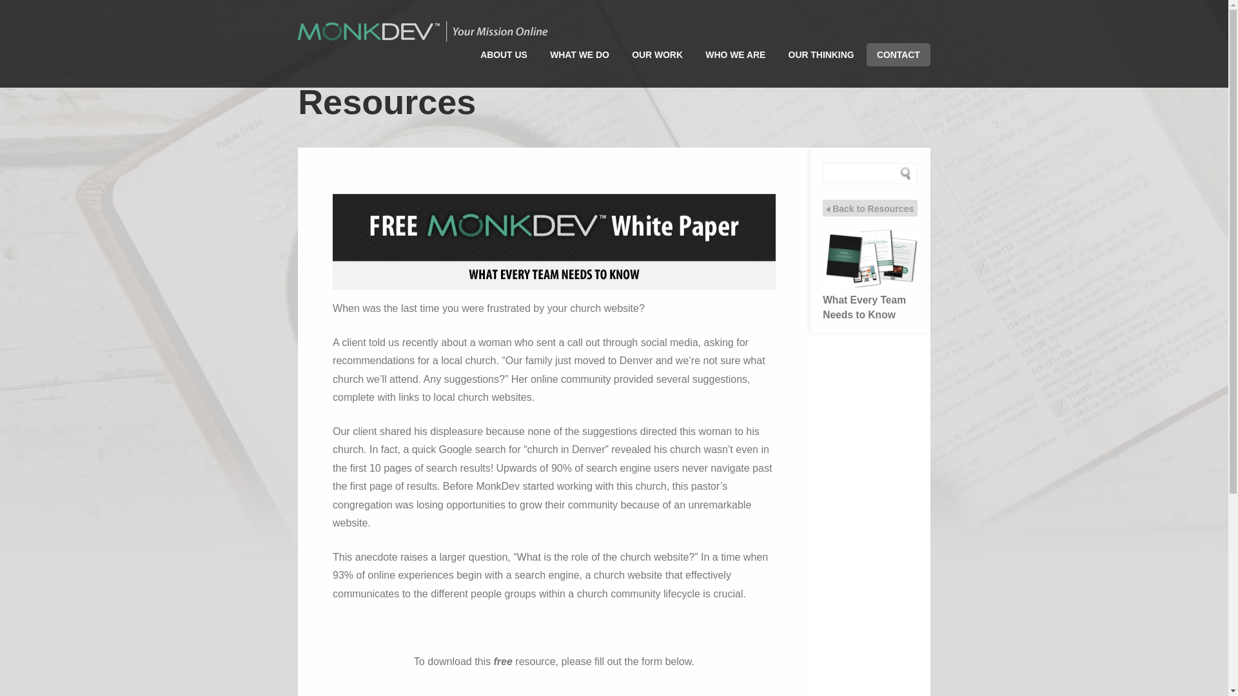  Describe the element at coordinates (898, 54) in the screenshot. I see `CONTACT` at that location.